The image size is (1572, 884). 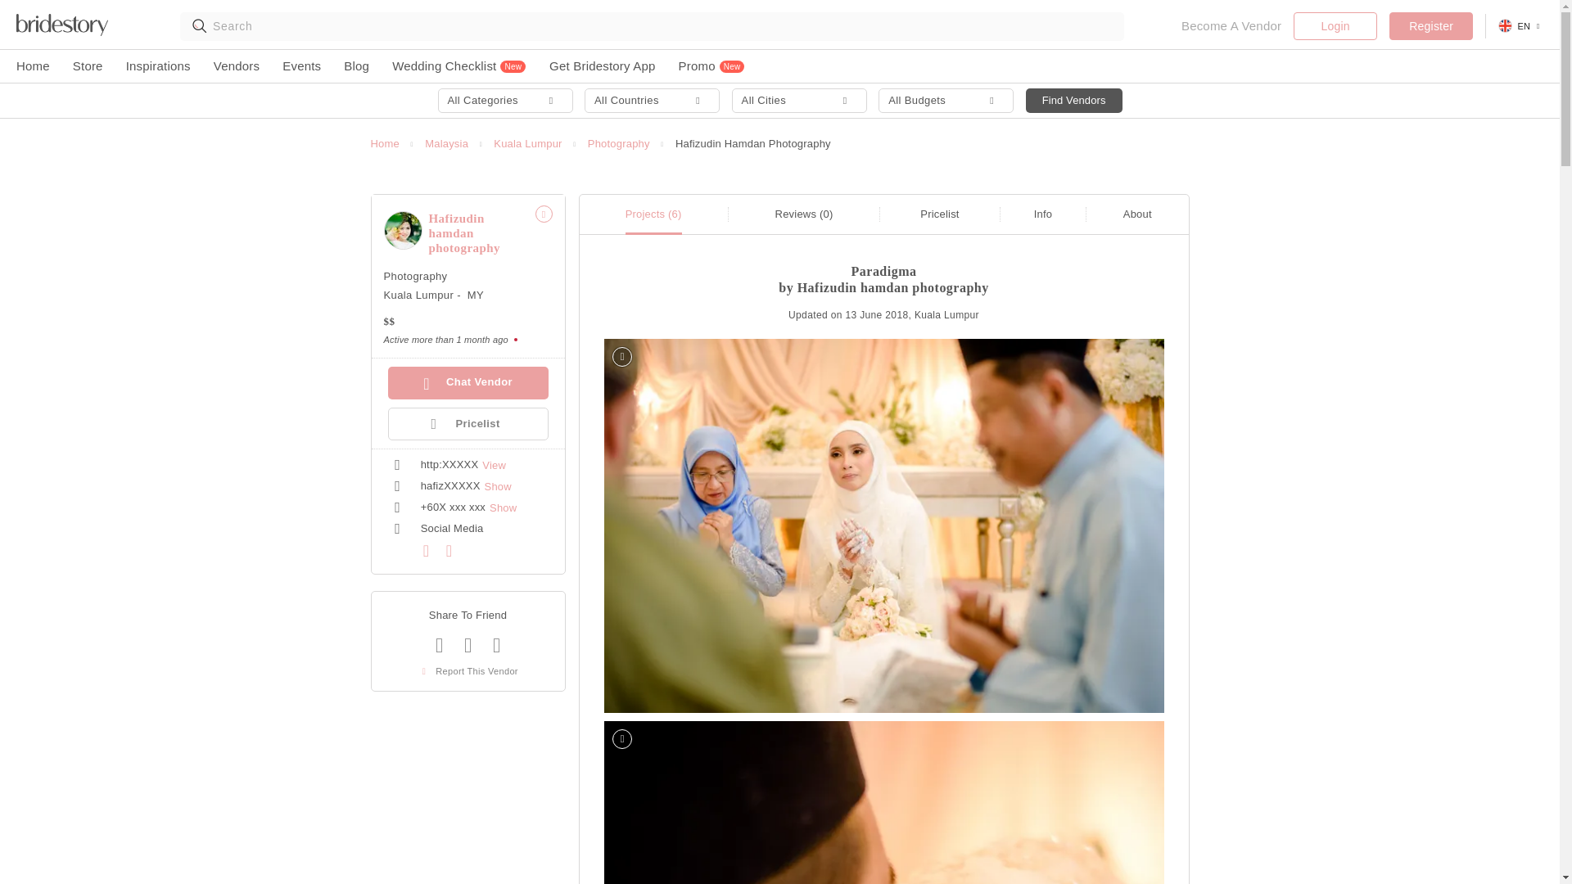 What do you see at coordinates (157, 65) in the screenshot?
I see `Inspirations` at bounding box center [157, 65].